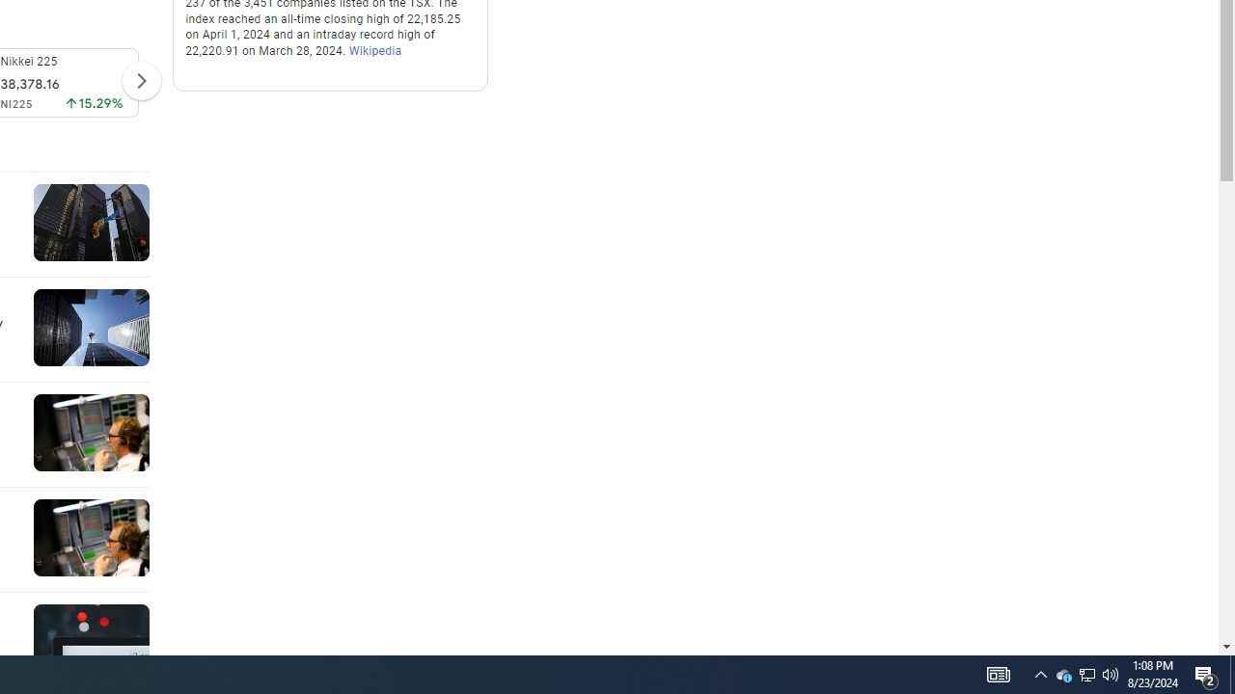 This screenshot has height=694, width=1235. I want to click on Wikipedia, so click(374, 52).